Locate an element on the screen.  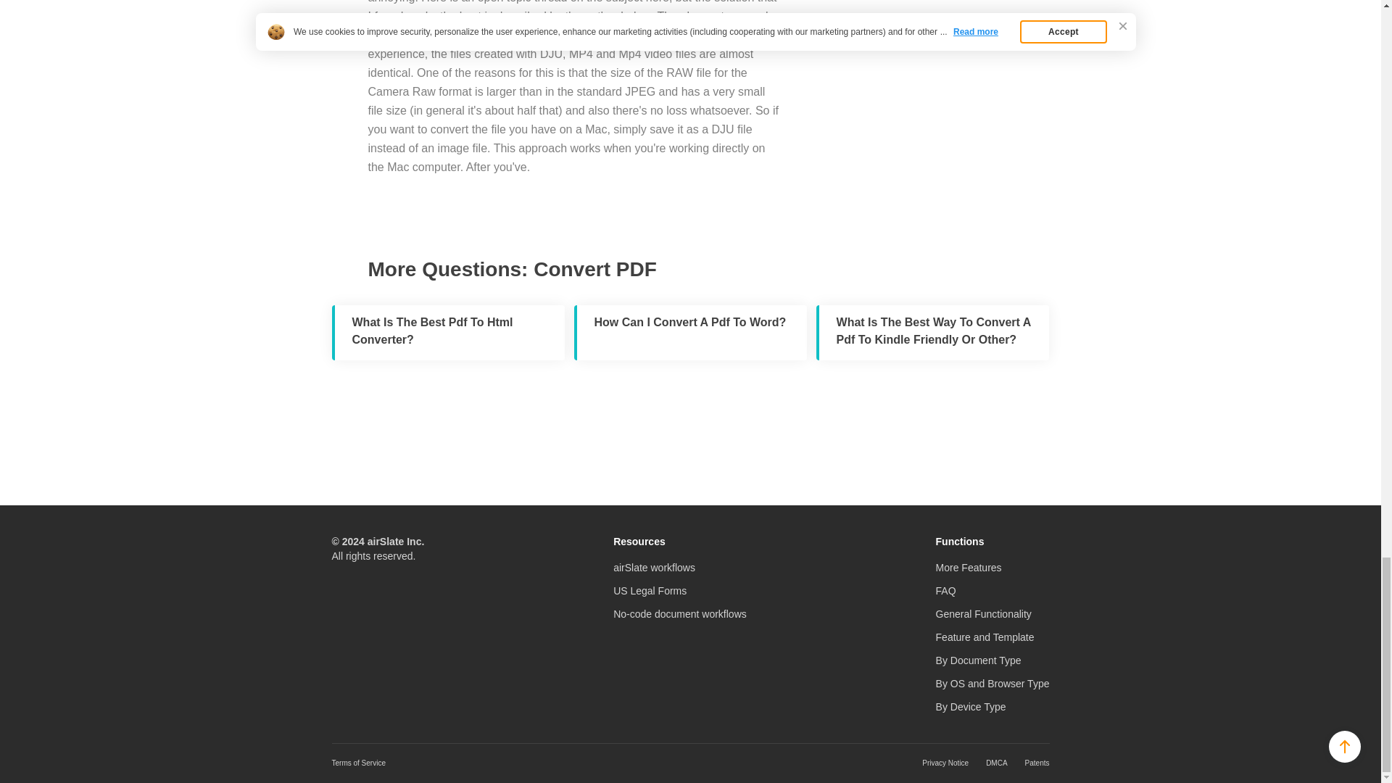
What Is The Best Pdf To Html Converter? is located at coordinates (448, 332).